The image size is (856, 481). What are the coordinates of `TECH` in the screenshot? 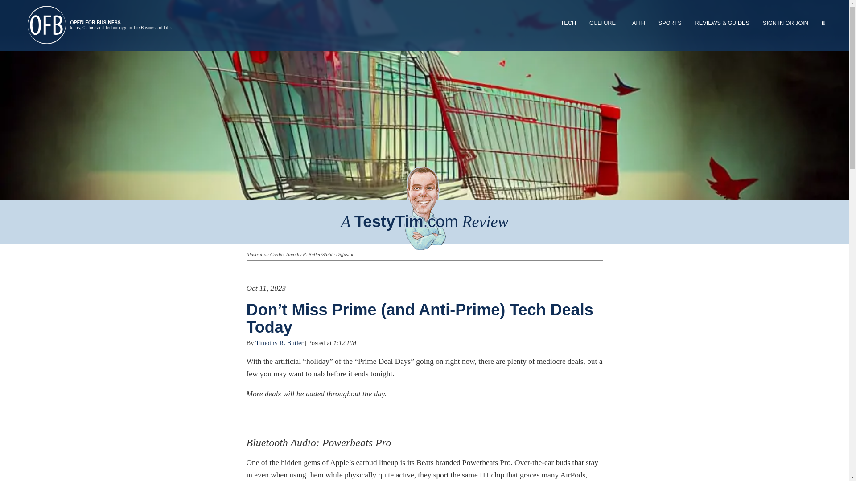 It's located at (568, 23).